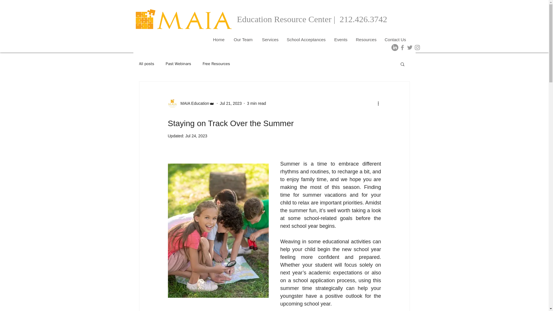  What do you see at coordinates (178, 64) in the screenshot?
I see `Past Webinars` at bounding box center [178, 64].